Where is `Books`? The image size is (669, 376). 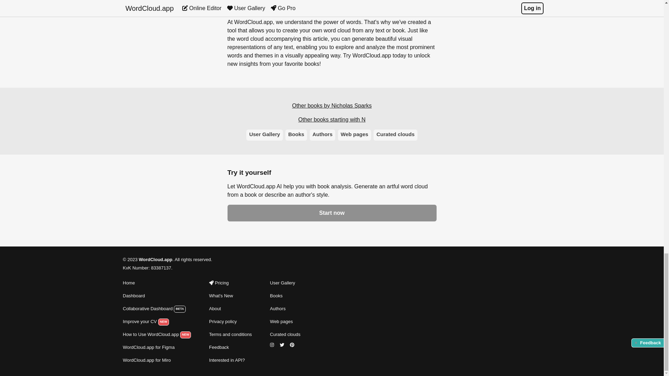
Books is located at coordinates (296, 135).